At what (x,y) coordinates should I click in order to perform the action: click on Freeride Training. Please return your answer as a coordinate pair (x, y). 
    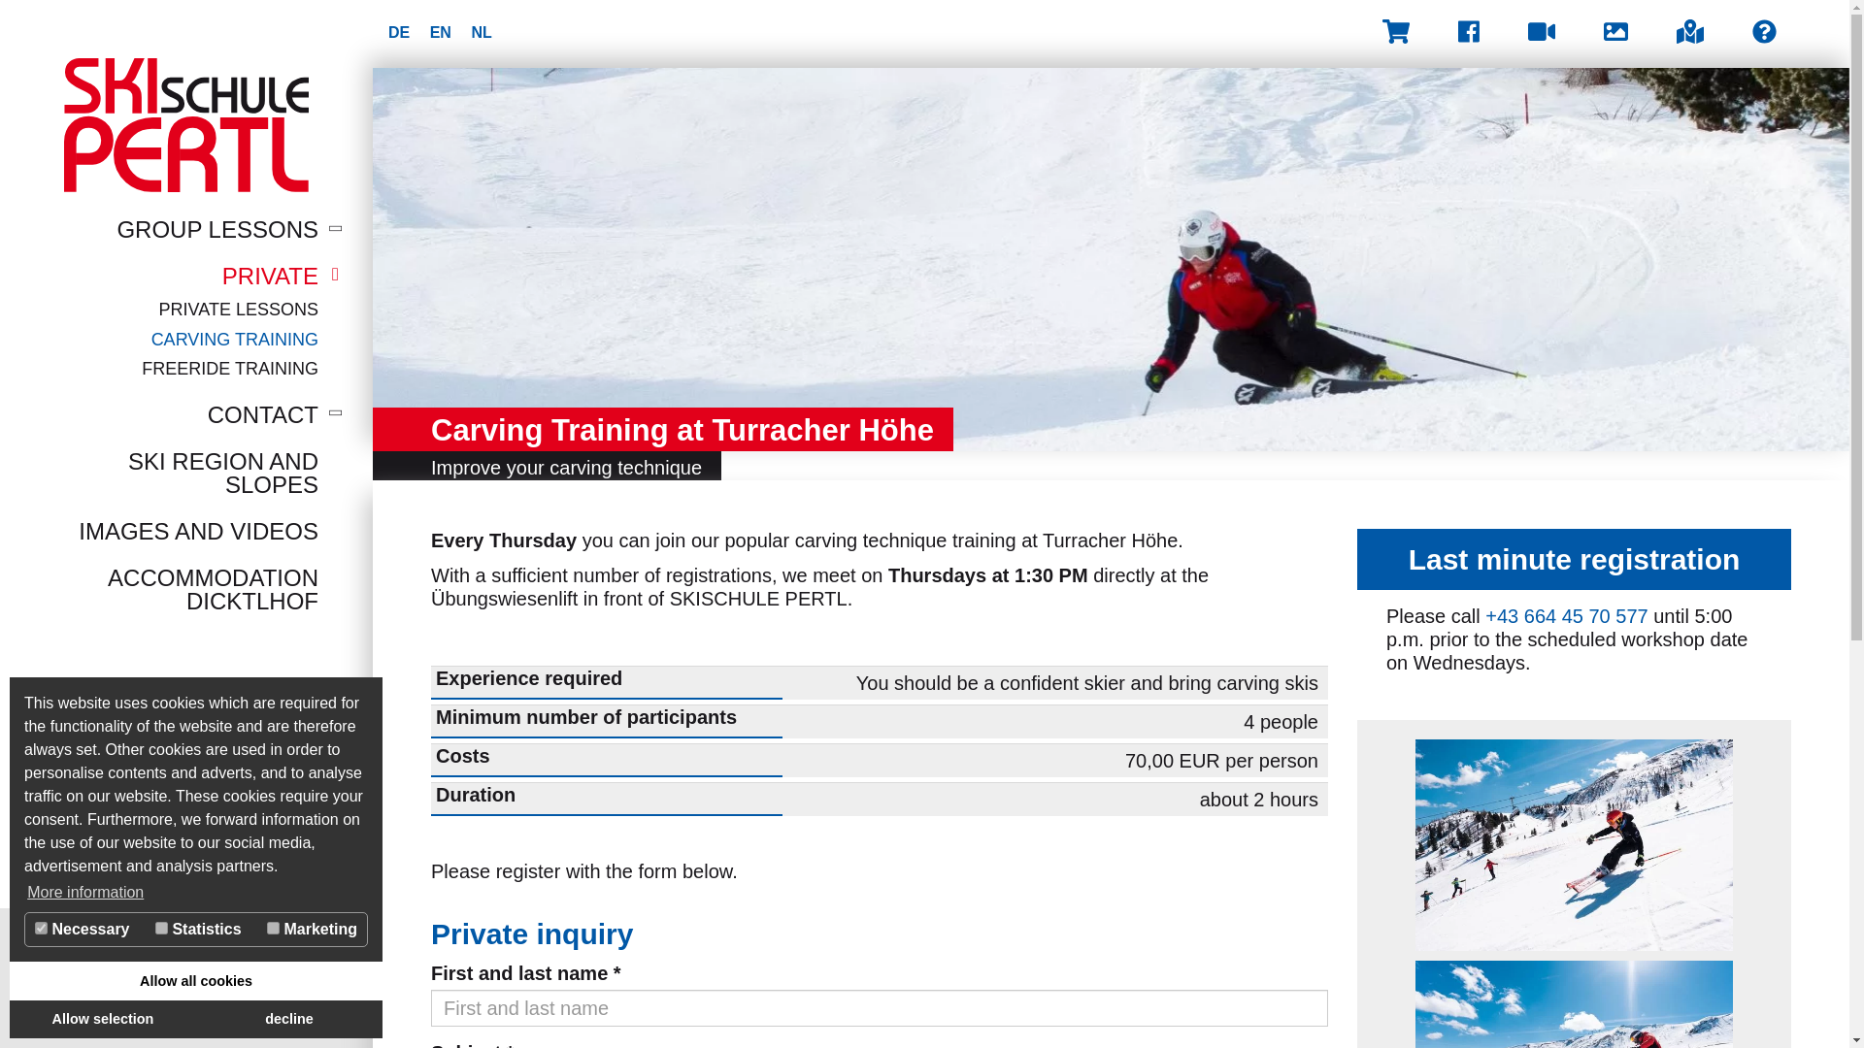
    Looking at the image, I should click on (229, 369).